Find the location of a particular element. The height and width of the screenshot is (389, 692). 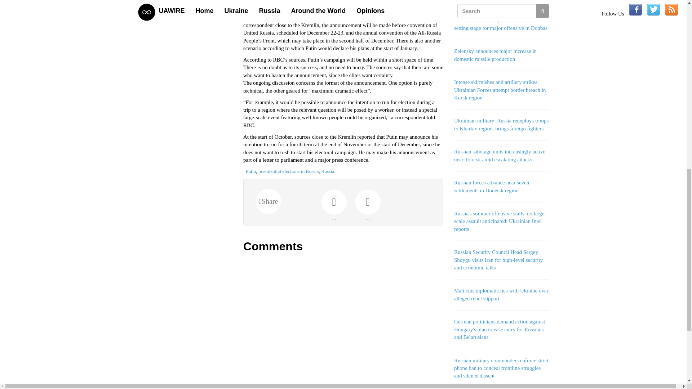

Russia is located at coordinates (327, 171).